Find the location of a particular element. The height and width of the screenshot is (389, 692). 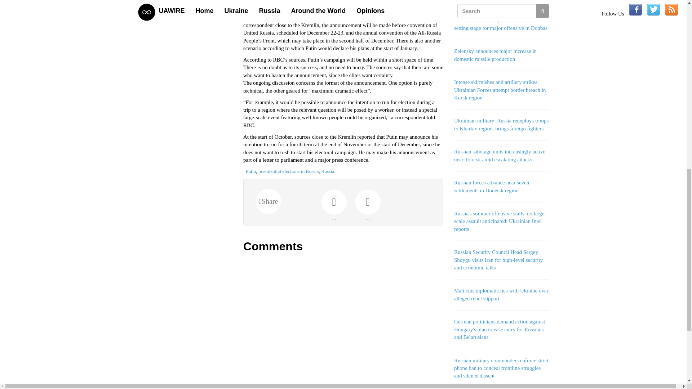

Russia is located at coordinates (327, 171).